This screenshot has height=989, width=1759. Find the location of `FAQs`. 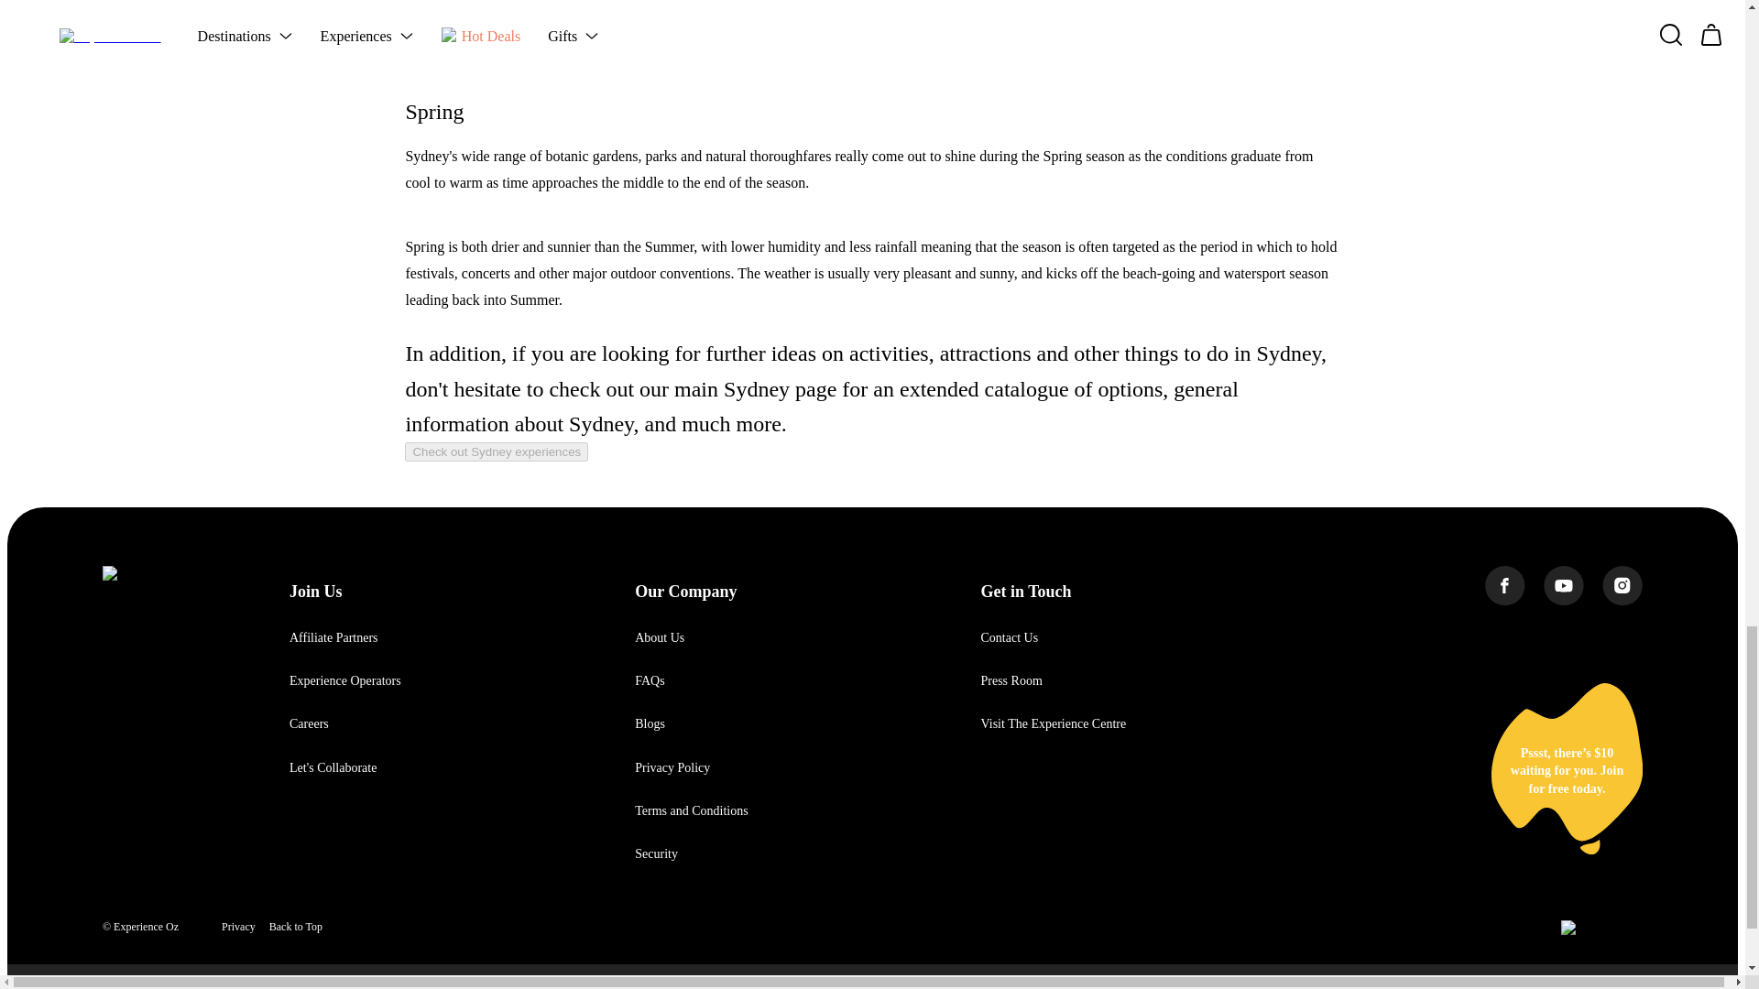

FAQs is located at coordinates (650, 679).